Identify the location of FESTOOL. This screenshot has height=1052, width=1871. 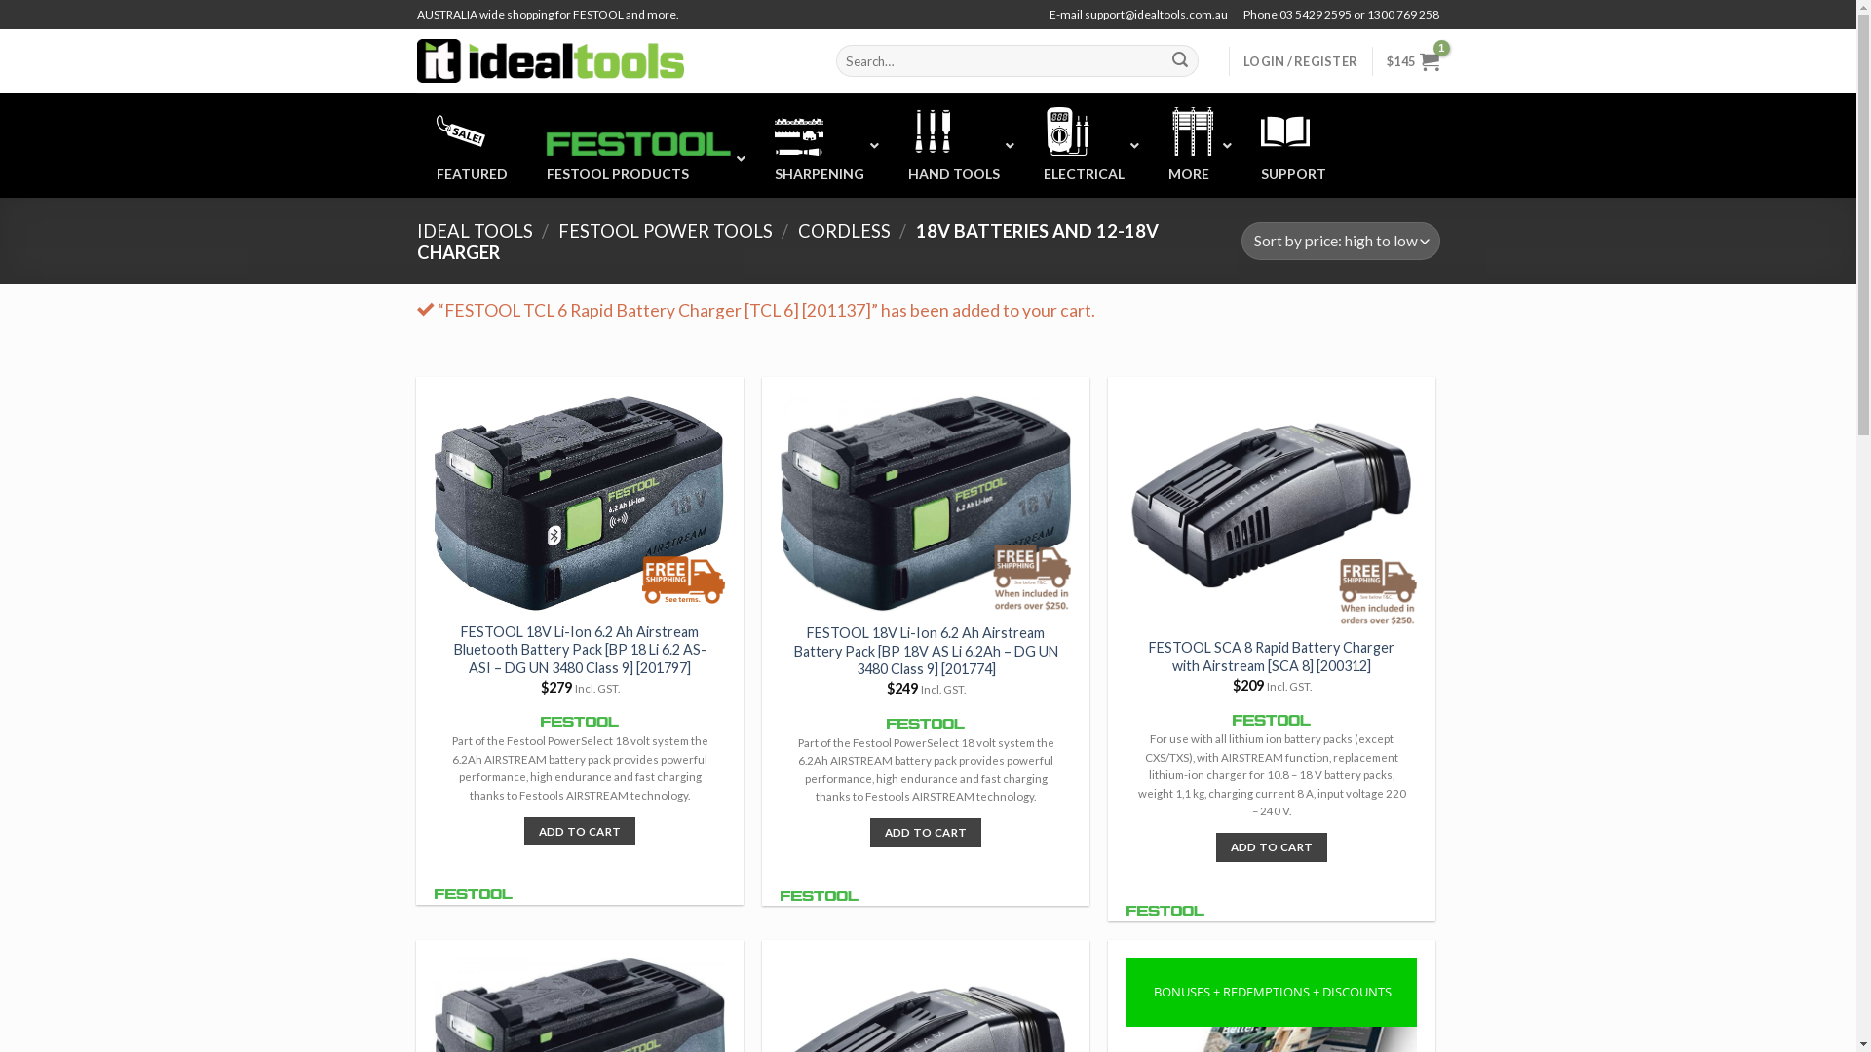
(1272, 719).